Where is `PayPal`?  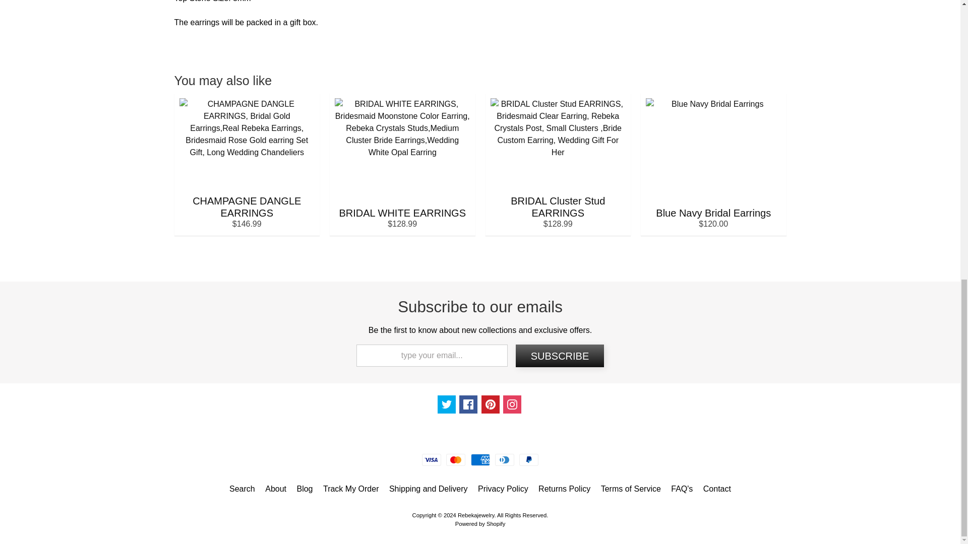 PayPal is located at coordinates (528, 459).